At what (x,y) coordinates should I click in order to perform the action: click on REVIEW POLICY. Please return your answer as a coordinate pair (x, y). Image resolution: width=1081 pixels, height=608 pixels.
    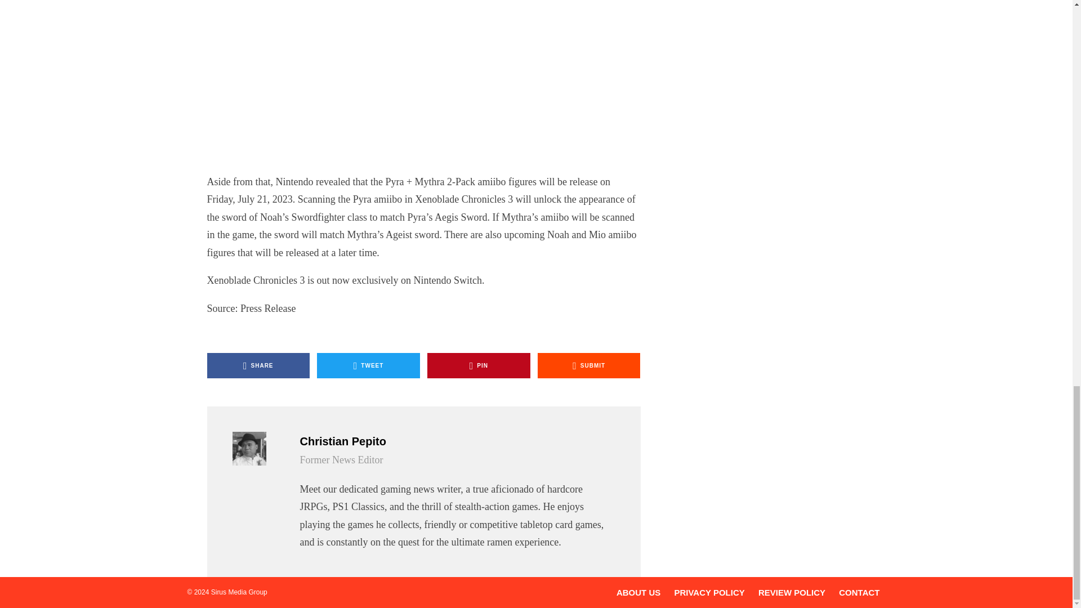
    Looking at the image, I should click on (792, 592).